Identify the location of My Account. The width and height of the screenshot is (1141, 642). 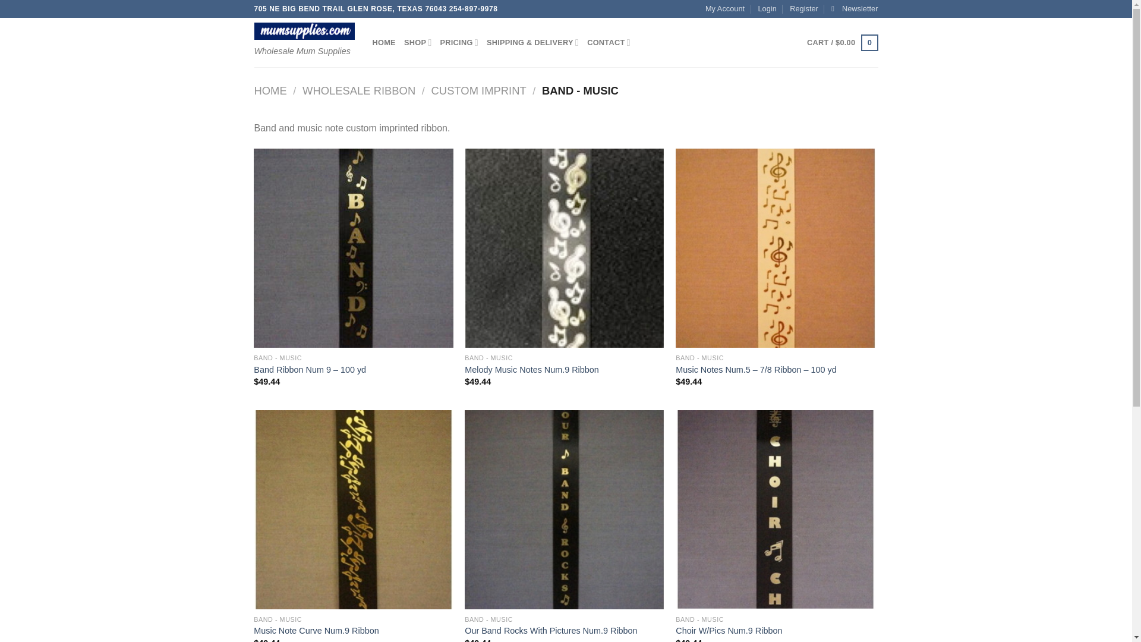
(725, 9).